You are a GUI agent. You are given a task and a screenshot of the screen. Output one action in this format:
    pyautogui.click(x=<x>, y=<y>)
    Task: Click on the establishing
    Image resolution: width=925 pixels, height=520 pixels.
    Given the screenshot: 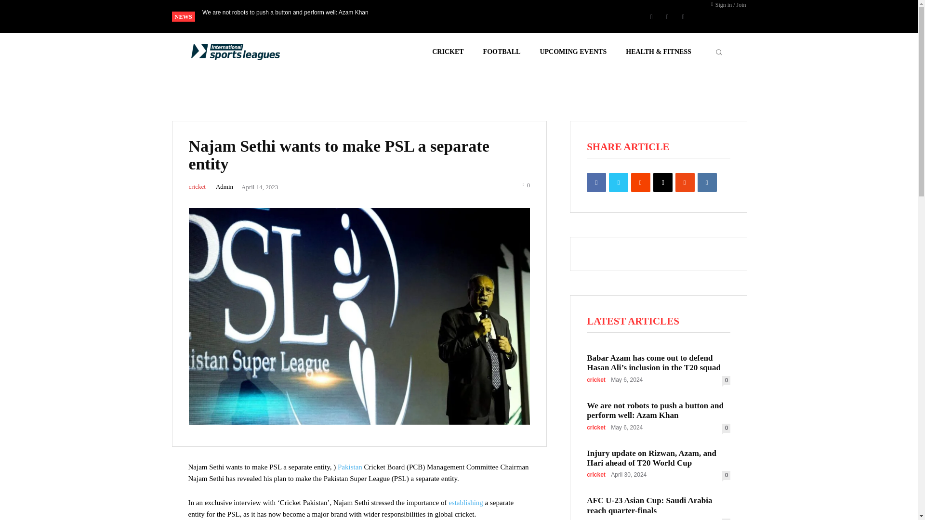 What is the action you would take?
    pyautogui.click(x=466, y=502)
    